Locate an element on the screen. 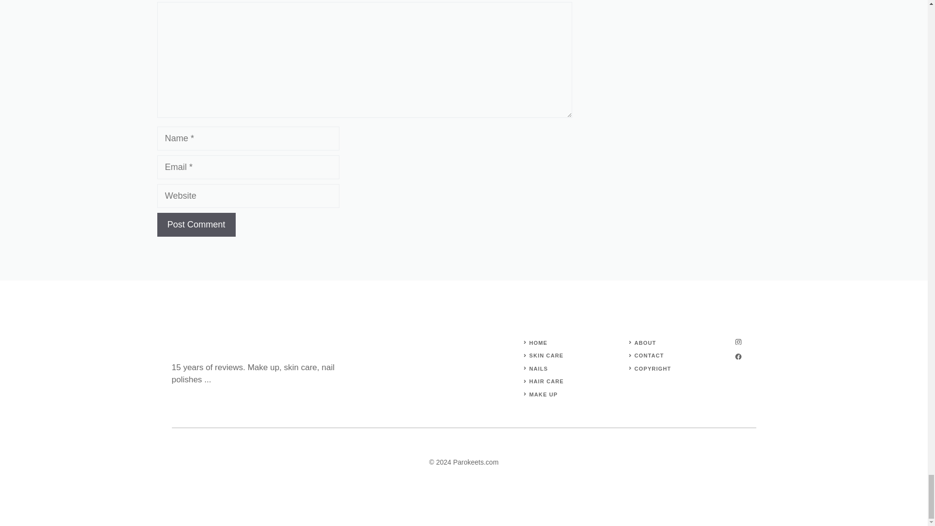 Image resolution: width=935 pixels, height=526 pixels. Post Comment is located at coordinates (196, 225).